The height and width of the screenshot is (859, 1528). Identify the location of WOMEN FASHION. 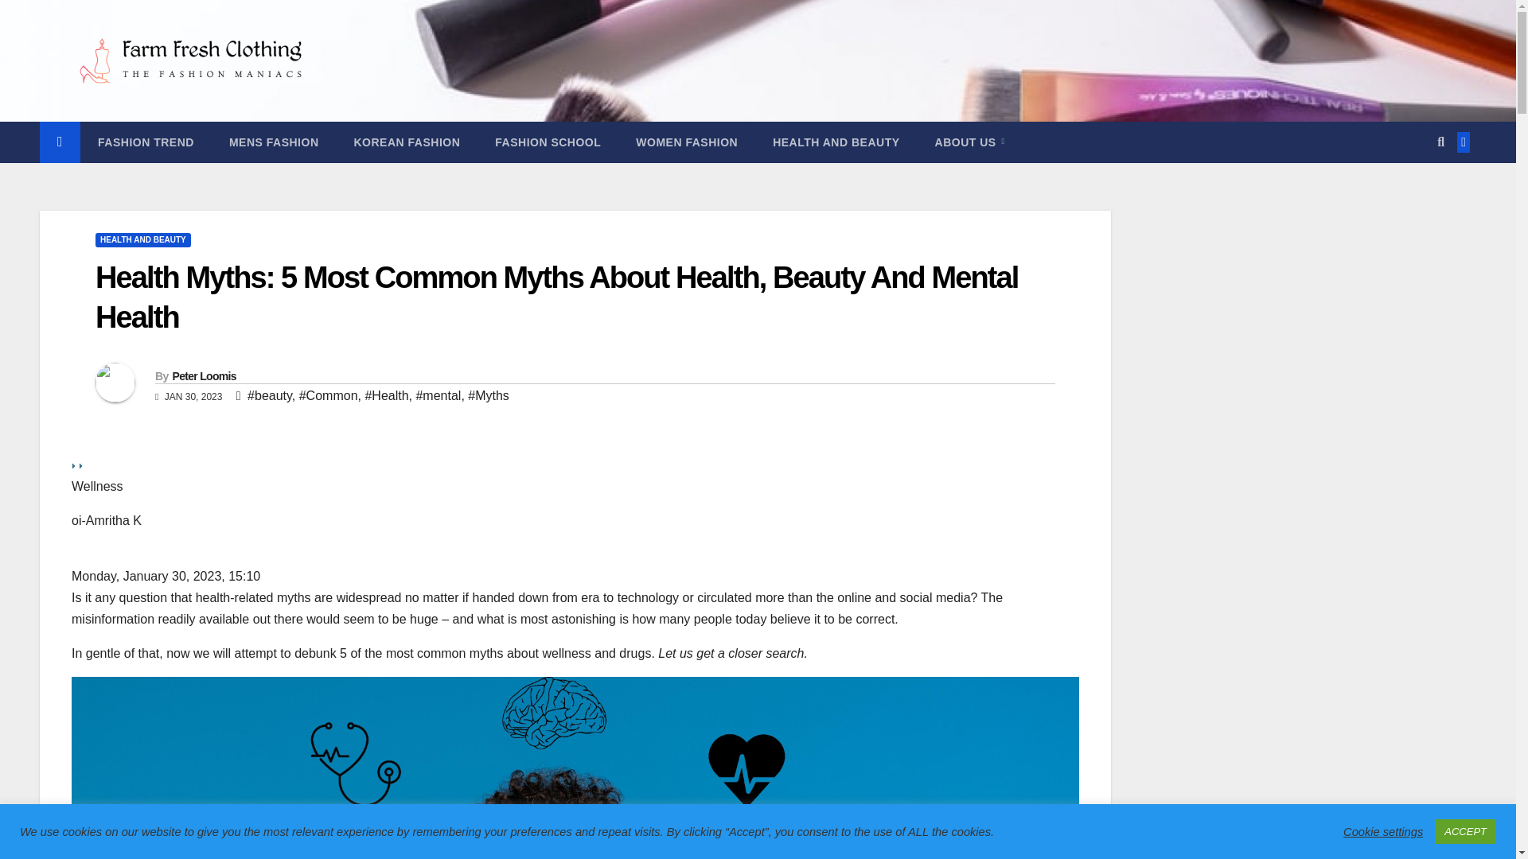
(686, 142).